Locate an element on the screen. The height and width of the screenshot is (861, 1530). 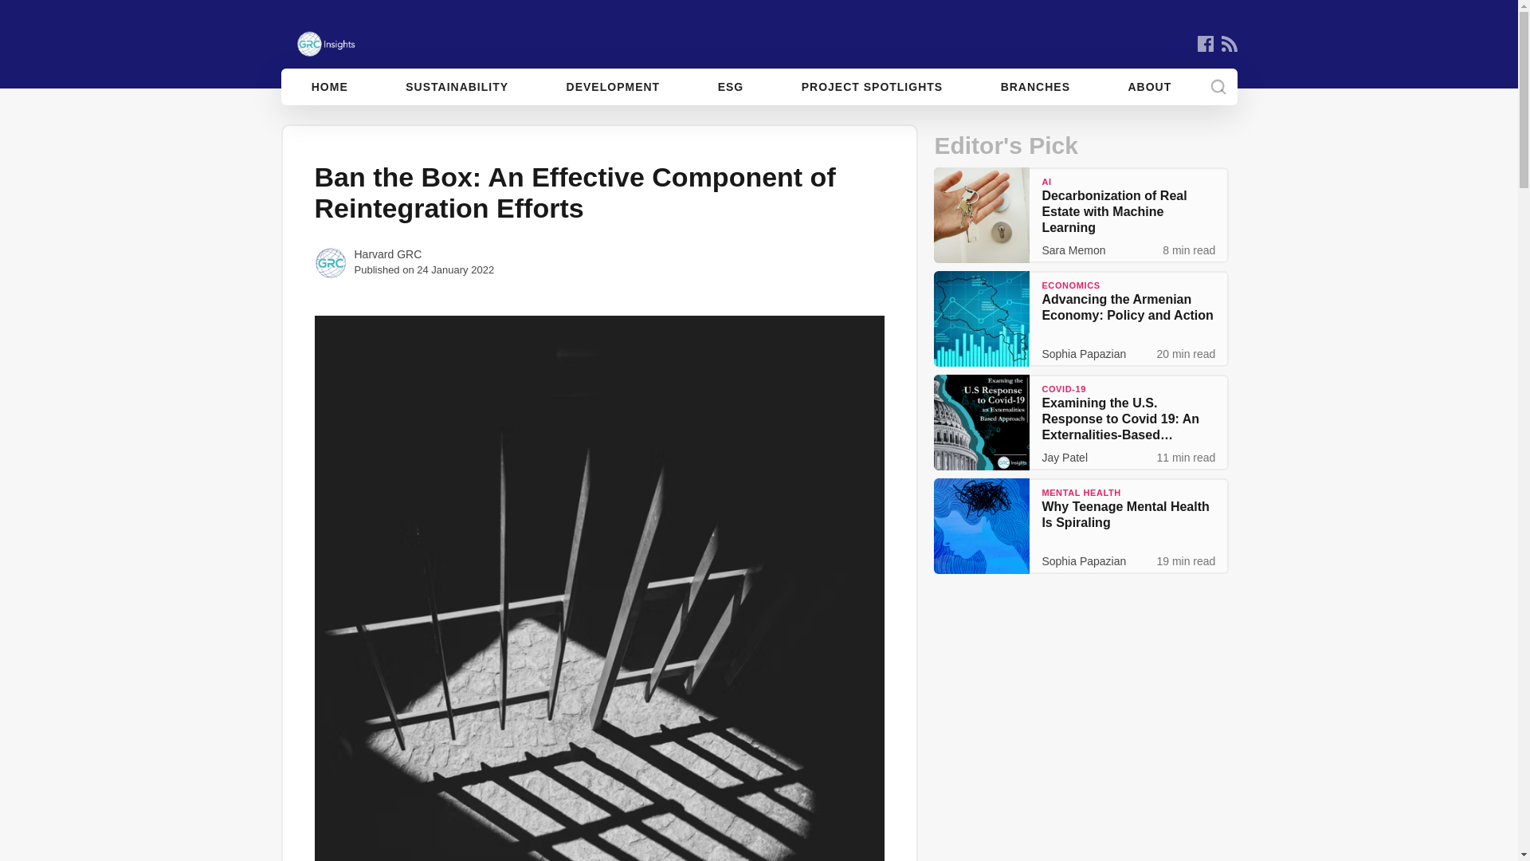
PROJECT SPOTLIGHTS is located at coordinates (872, 86).